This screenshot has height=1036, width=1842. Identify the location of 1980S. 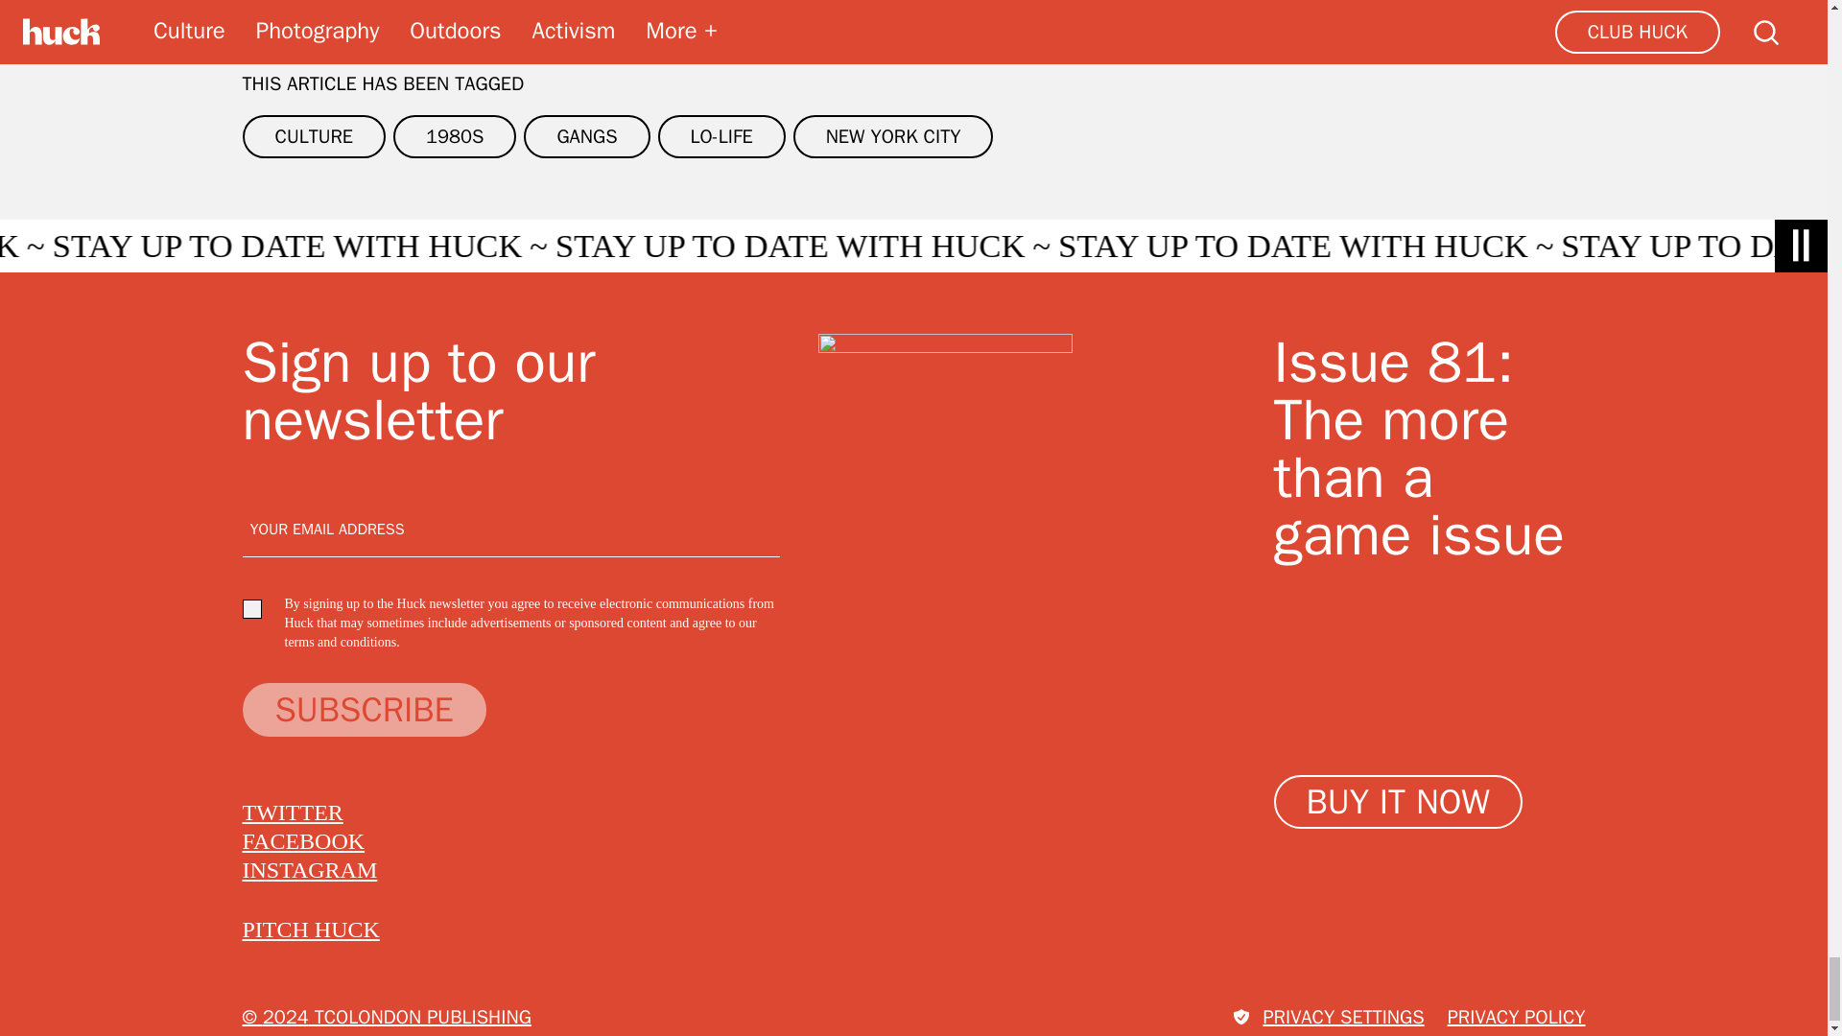
(455, 136).